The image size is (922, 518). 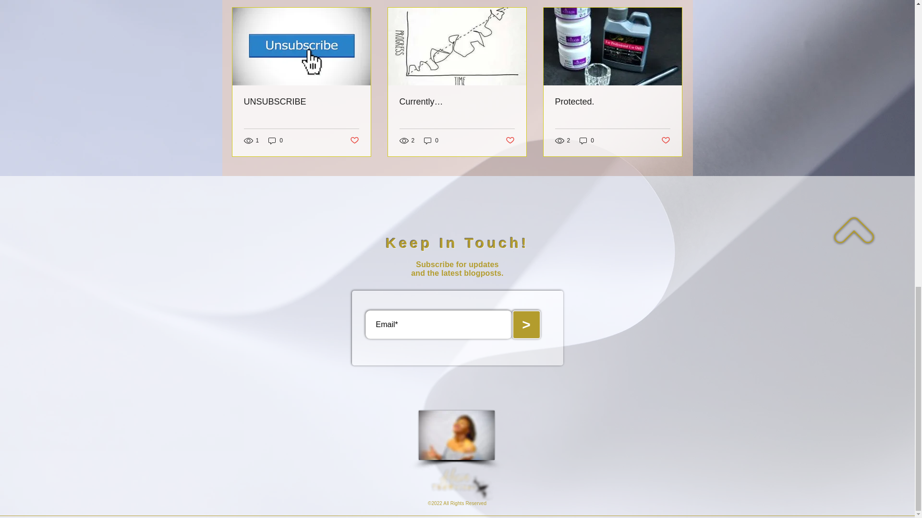 I want to click on 0, so click(x=587, y=141).